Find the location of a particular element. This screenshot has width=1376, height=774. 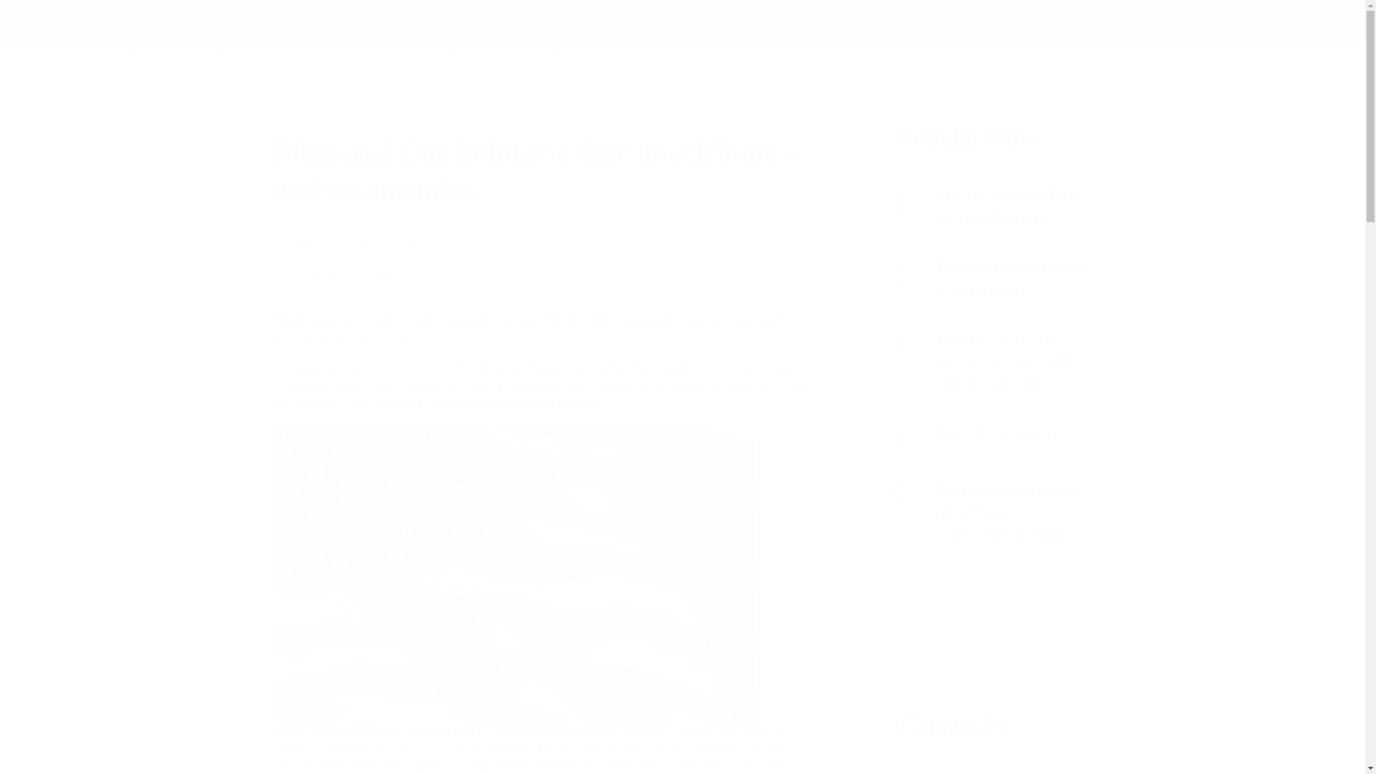

Learning Center is located at coordinates (345, 54).